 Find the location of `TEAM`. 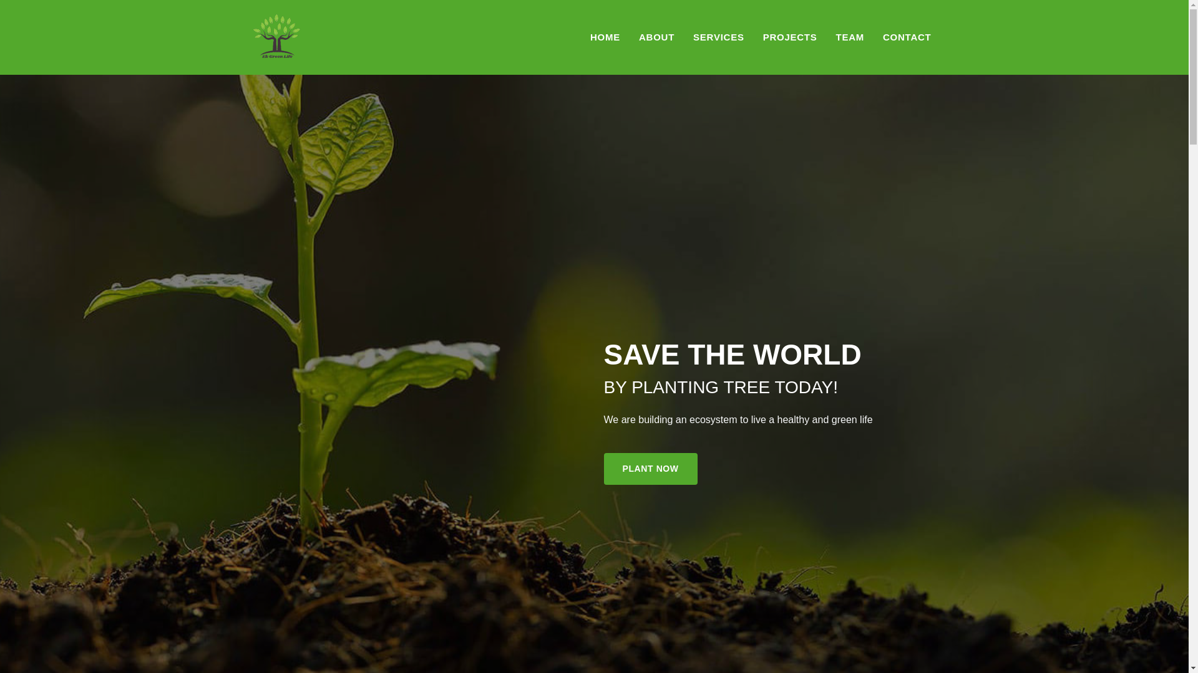

TEAM is located at coordinates (850, 37).